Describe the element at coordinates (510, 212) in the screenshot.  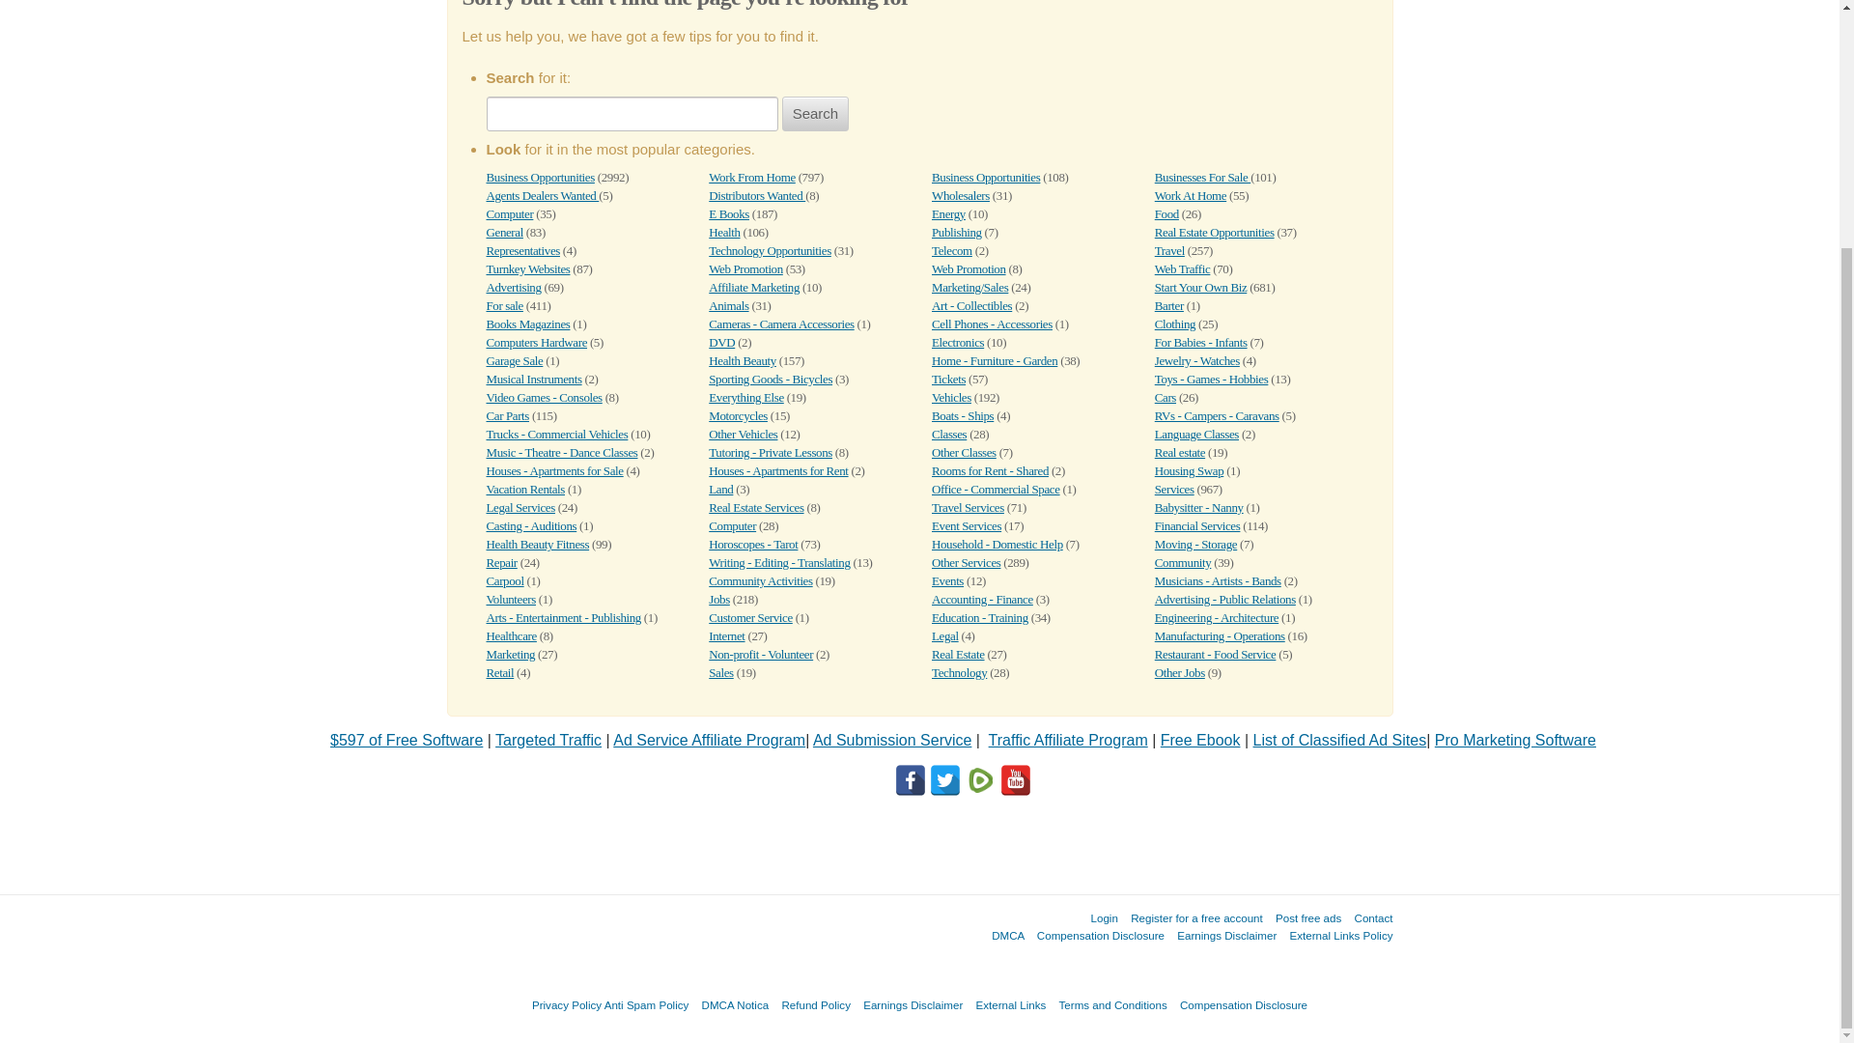
I see `Computer` at that location.